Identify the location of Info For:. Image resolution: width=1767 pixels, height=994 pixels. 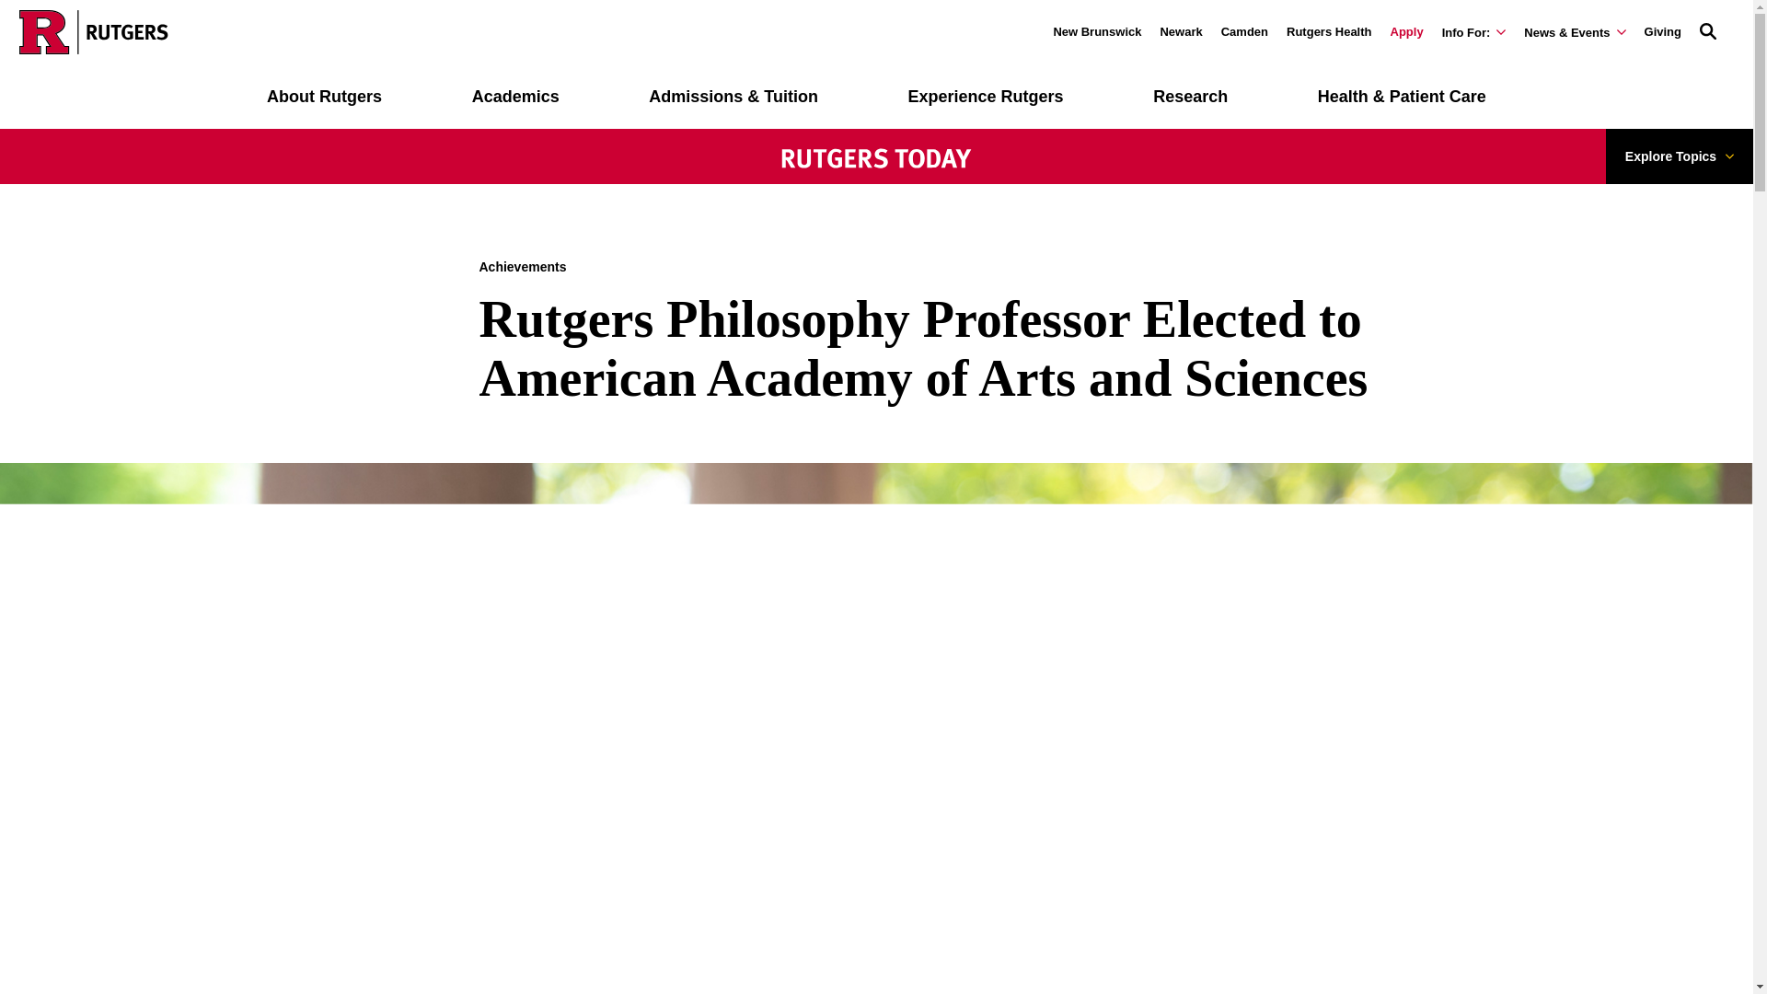
(1474, 32).